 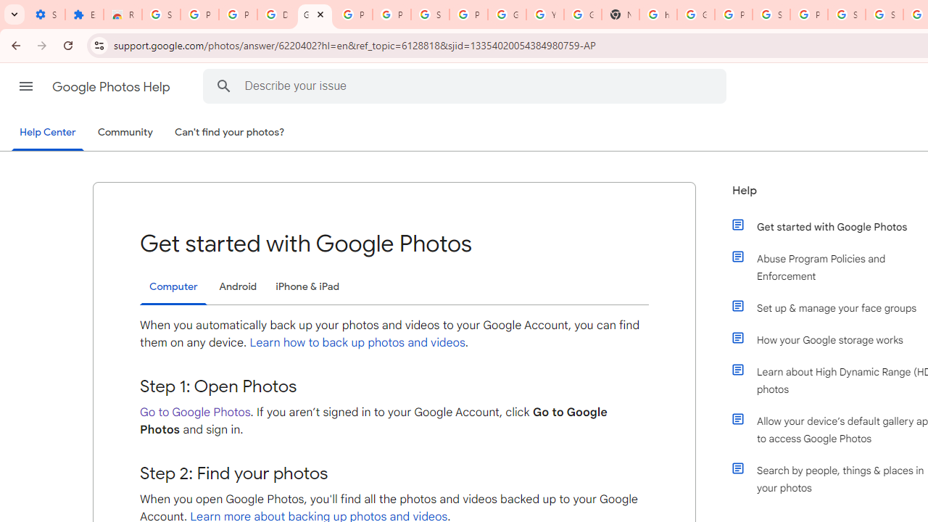 I want to click on Sign in - Google Accounts, so click(x=430, y=14).